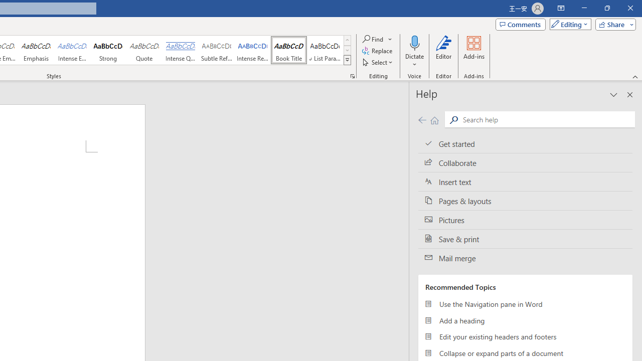  What do you see at coordinates (289, 50) in the screenshot?
I see `Book Title` at bounding box center [289, 50].